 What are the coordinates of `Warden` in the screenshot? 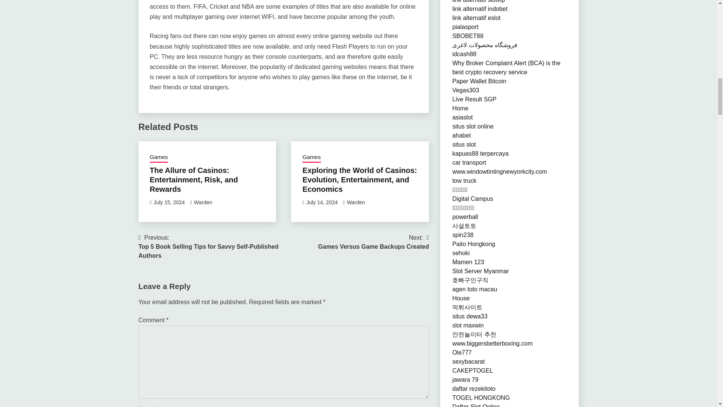 It's located at (356, 202).